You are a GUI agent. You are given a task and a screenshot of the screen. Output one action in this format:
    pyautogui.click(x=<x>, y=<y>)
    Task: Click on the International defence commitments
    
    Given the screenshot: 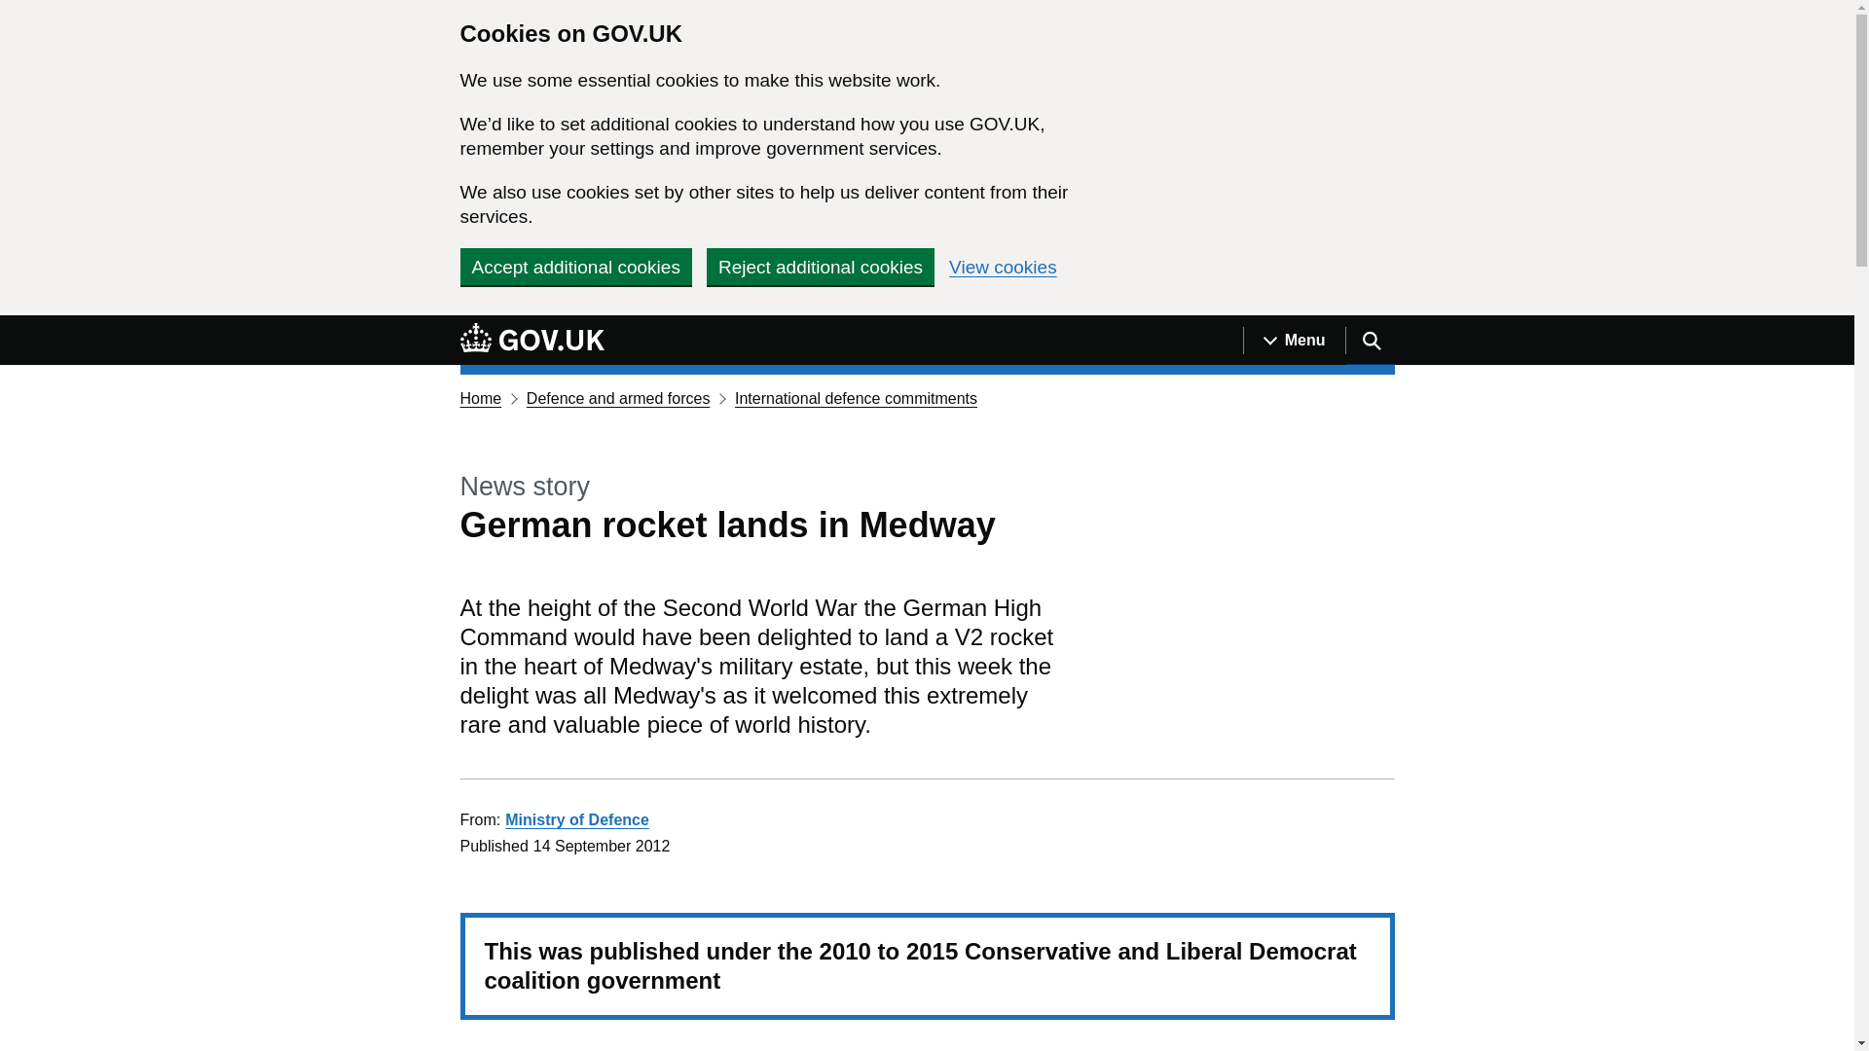 What is the action you would take?
    pyautogui.click(x=856, y=397)
    